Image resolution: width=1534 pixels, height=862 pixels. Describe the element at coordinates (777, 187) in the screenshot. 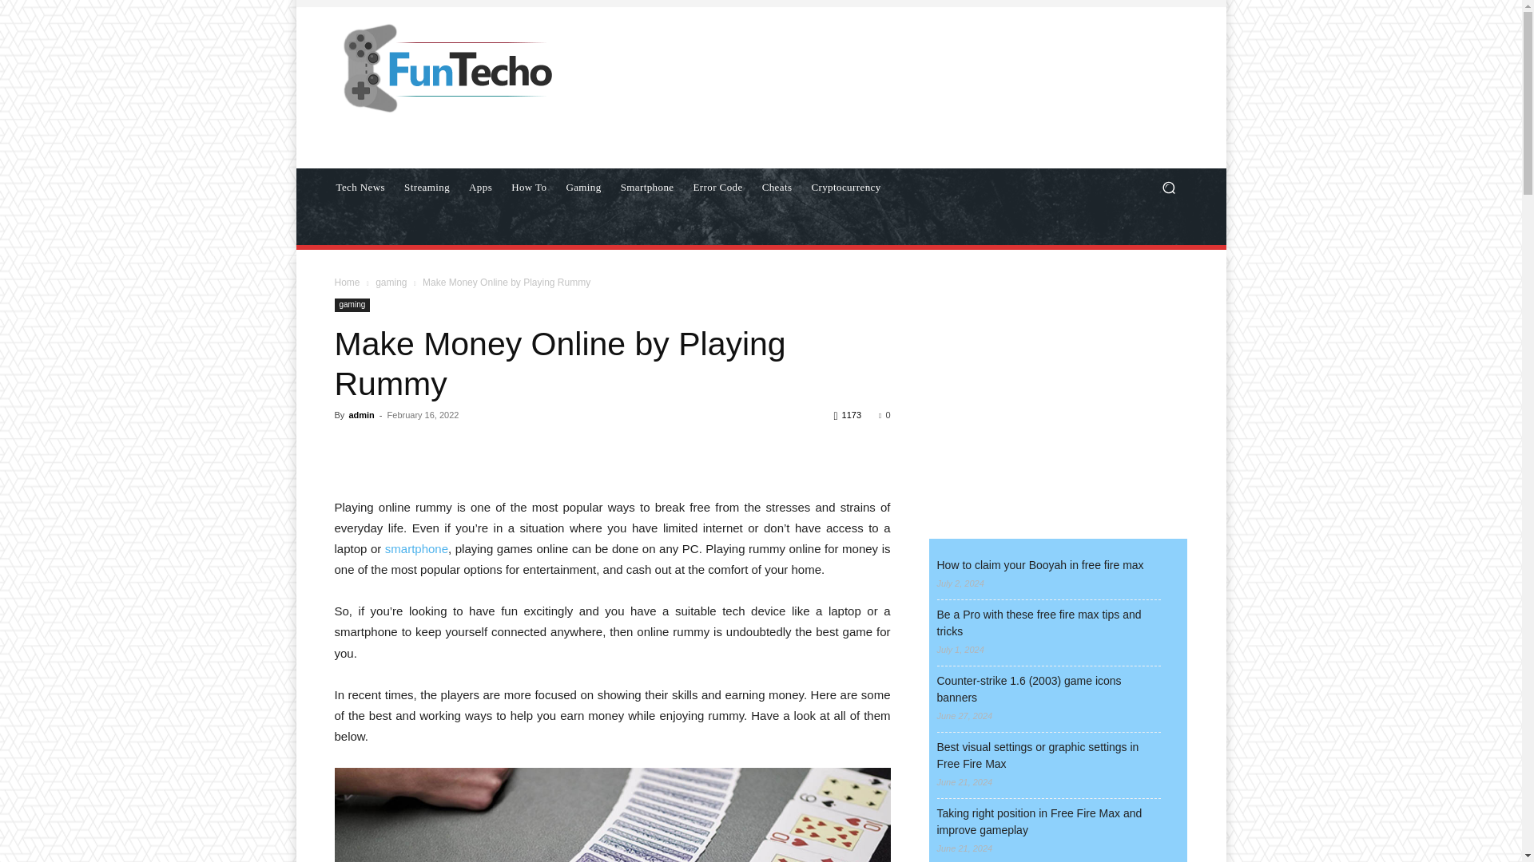

I see `Cheats` at that location.